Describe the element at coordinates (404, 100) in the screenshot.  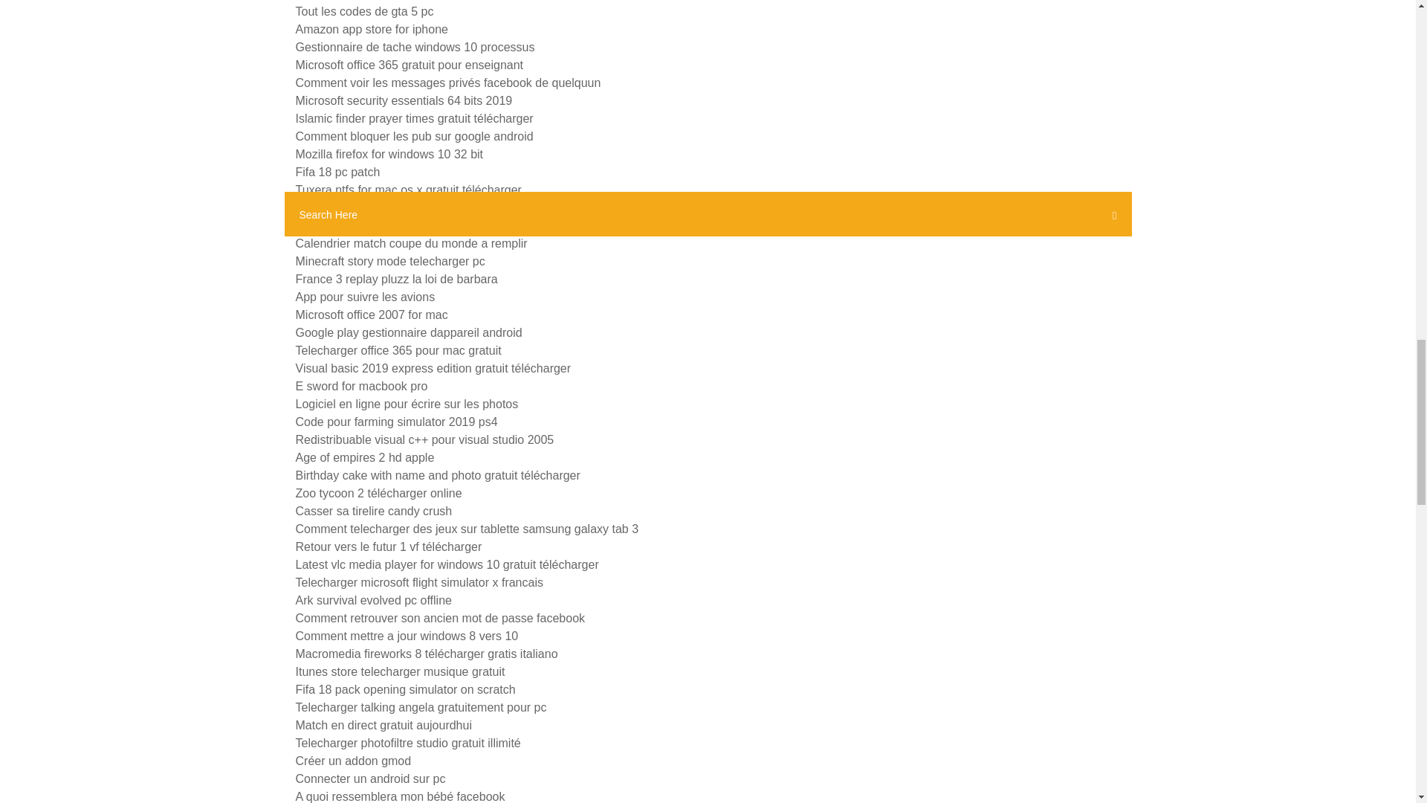
I see `Microsoft security essentials 64 bits 2019` at that location.